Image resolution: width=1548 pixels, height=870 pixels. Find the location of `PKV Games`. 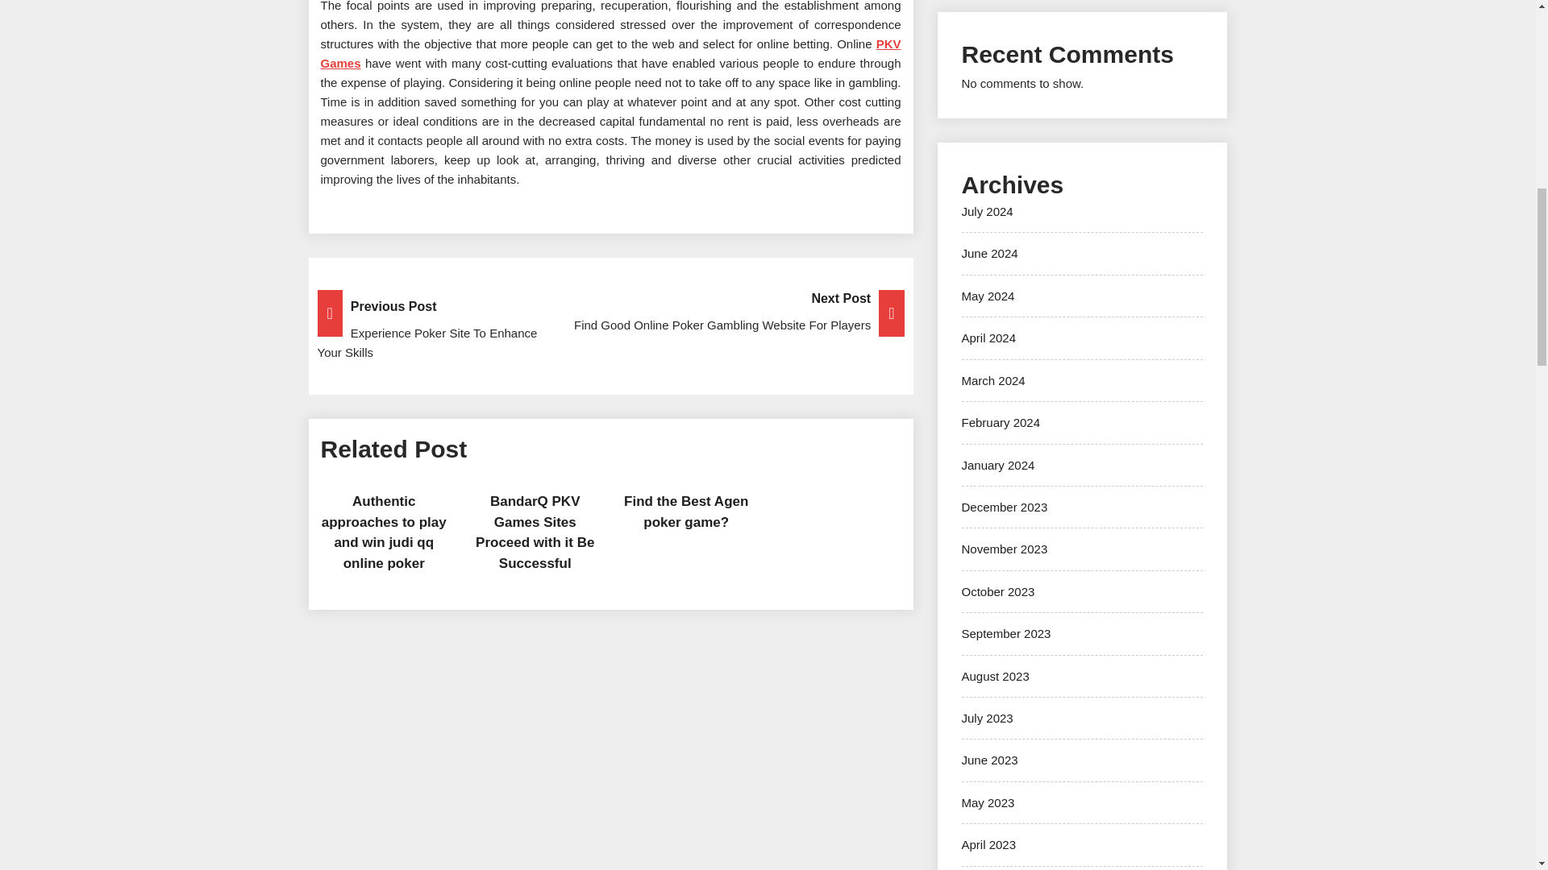

PKV Games is located at coordinates (610, 53).